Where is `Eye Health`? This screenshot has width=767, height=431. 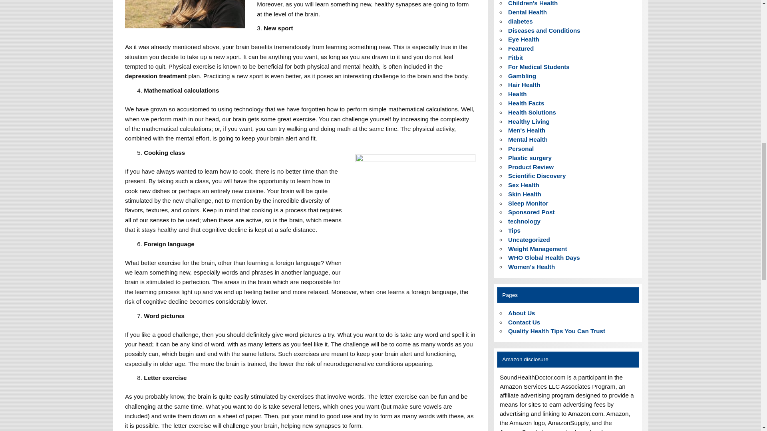
Eye Health is located at coordinates (523, 39).